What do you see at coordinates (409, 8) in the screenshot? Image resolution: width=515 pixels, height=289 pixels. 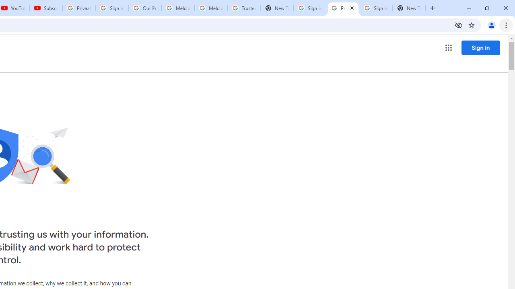 I see `New Tab` at bounding box center [409, 8].